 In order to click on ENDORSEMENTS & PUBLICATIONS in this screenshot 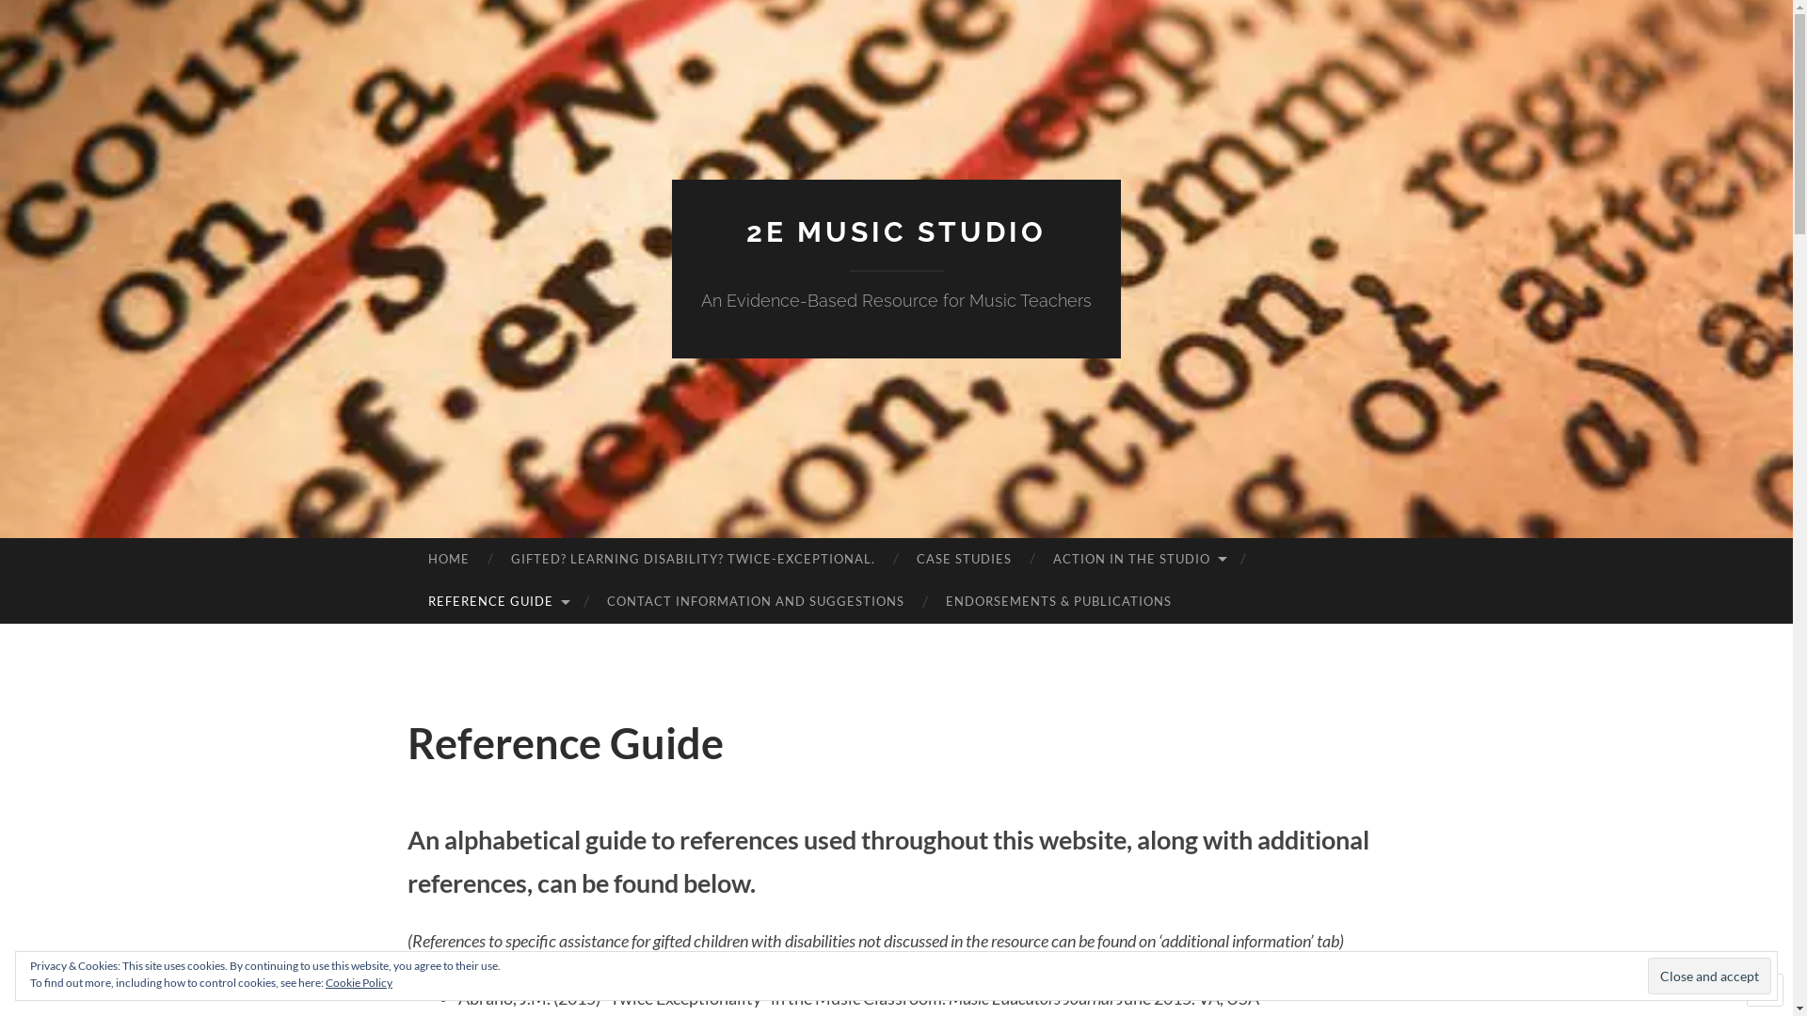, I will do `click(1059, 602)`.